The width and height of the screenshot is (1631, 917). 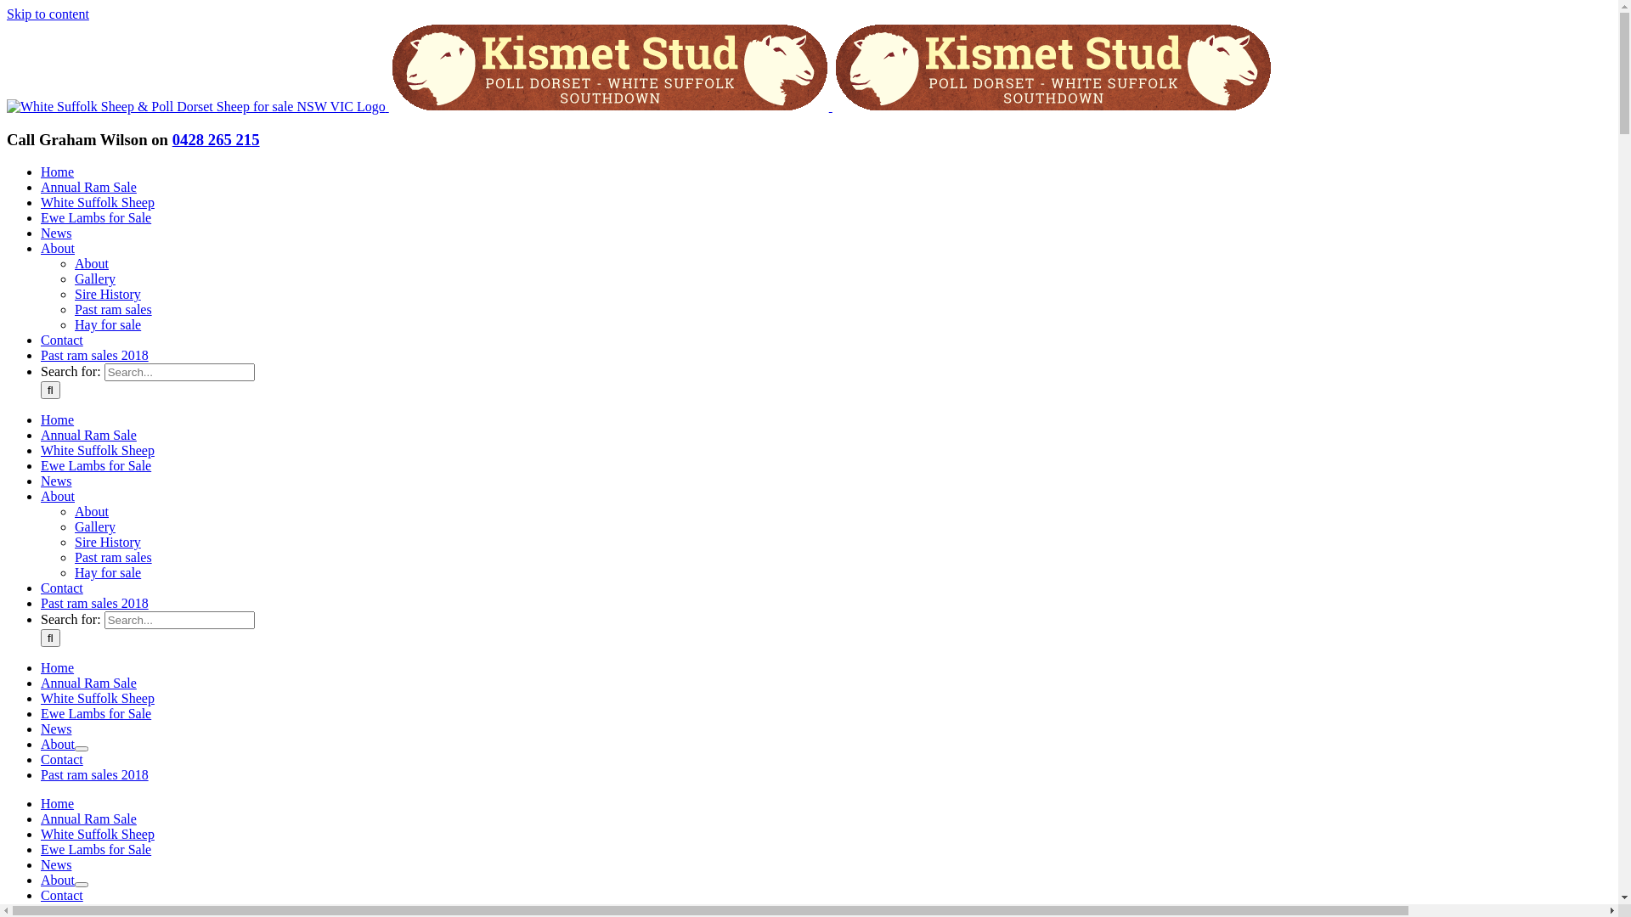 I want to click on Past ram sales, so click(x=114, y=557).